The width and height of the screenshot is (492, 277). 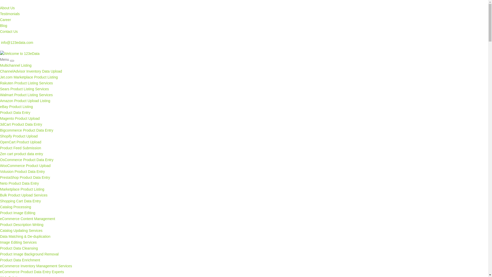 What do you see at coordinates (26, 95) in the screenshot?
I see `Walmart Product Listing Services` at bounding box center [26, 95].